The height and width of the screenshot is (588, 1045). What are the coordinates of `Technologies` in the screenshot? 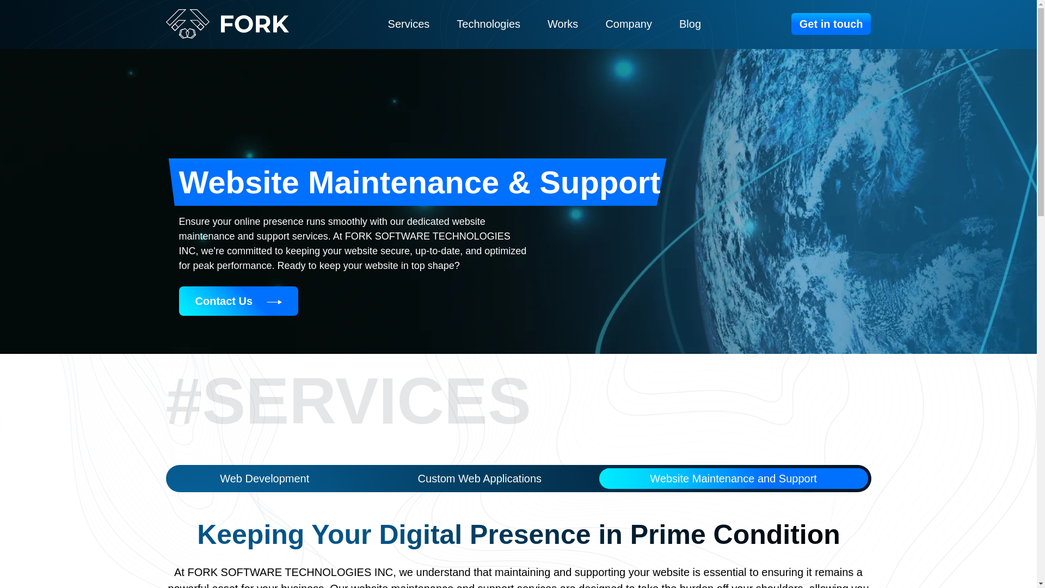 It's located at (489, 24).